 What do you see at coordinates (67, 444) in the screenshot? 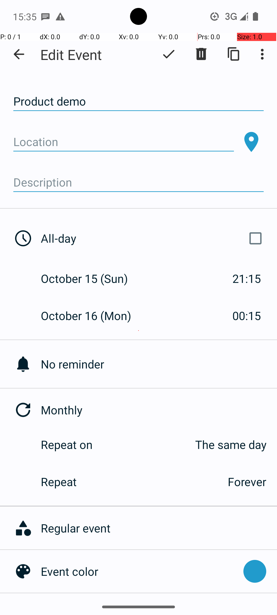
I see `Repeat on` at bounding box center [67, 444].